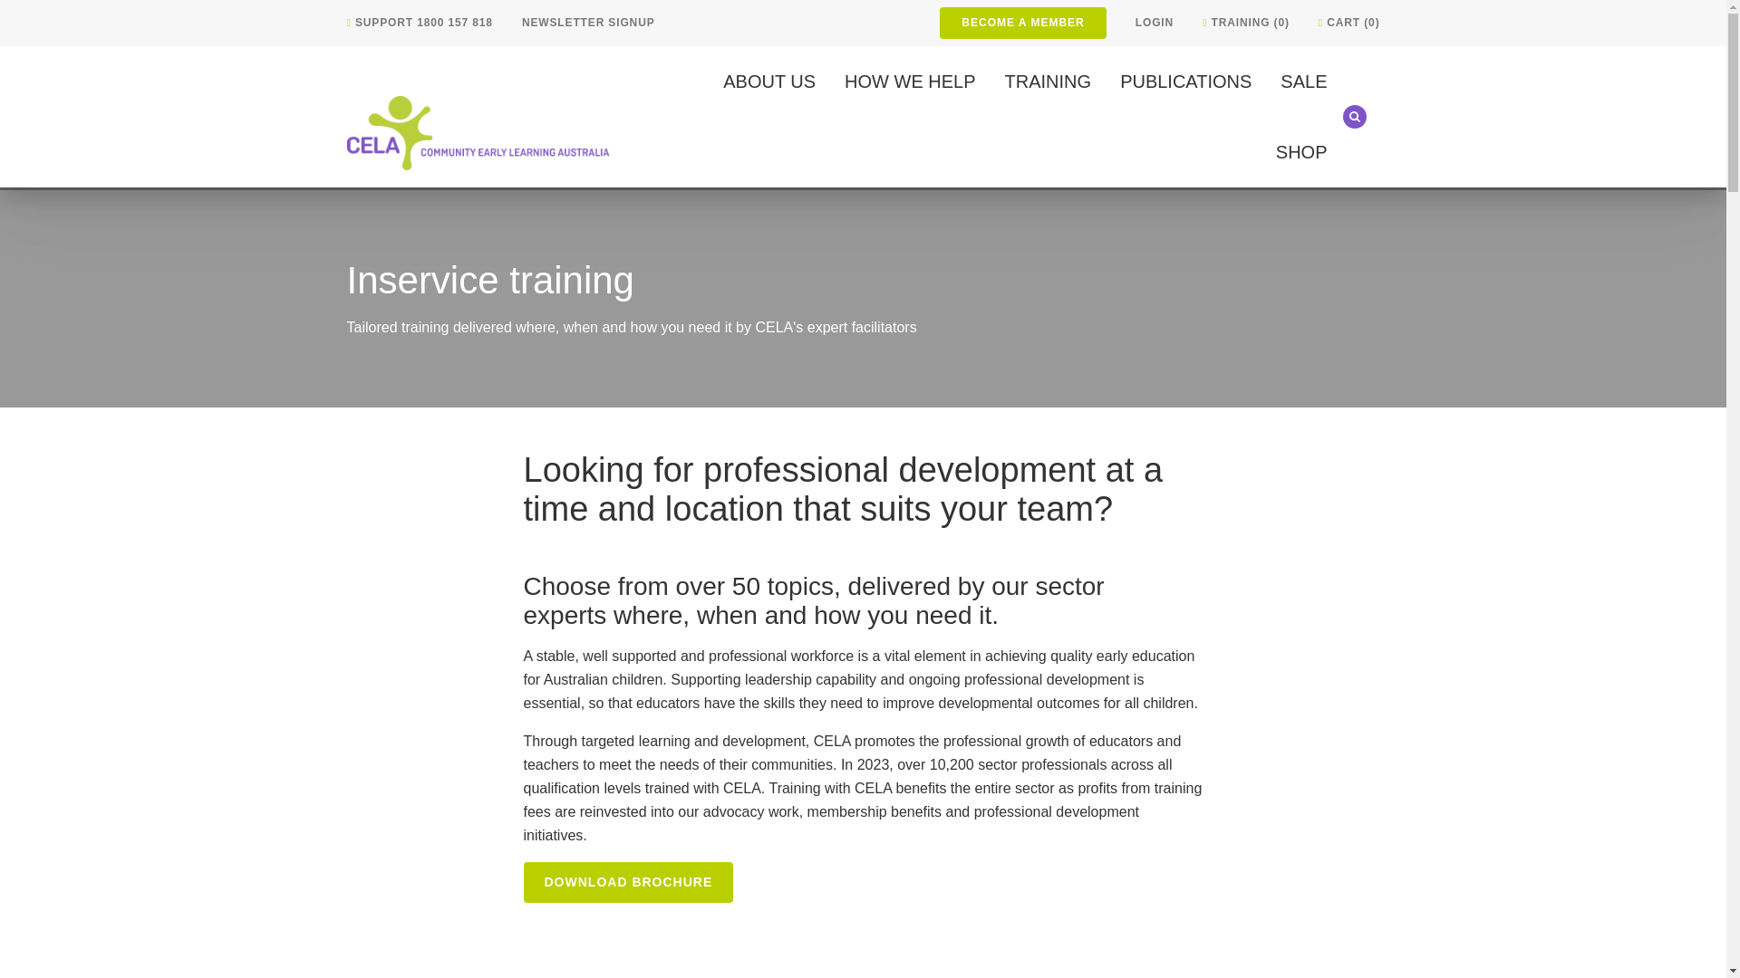  Describe the element at coordinates (419, 23) in the screenshot. I see `SUPPORT 1800 157 818` at that location.